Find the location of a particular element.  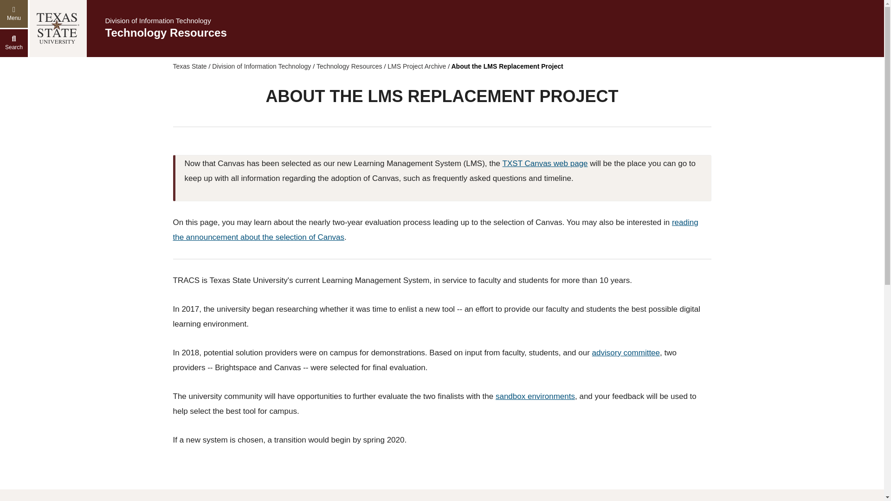

advisory committee is located at coordinates (626, 353).